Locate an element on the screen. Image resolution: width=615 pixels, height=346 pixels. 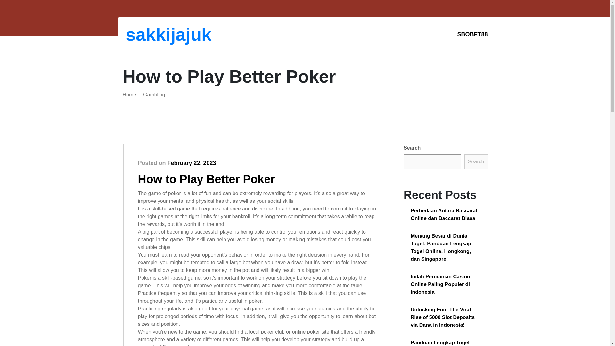
Search is located at coordinates (476, 161).